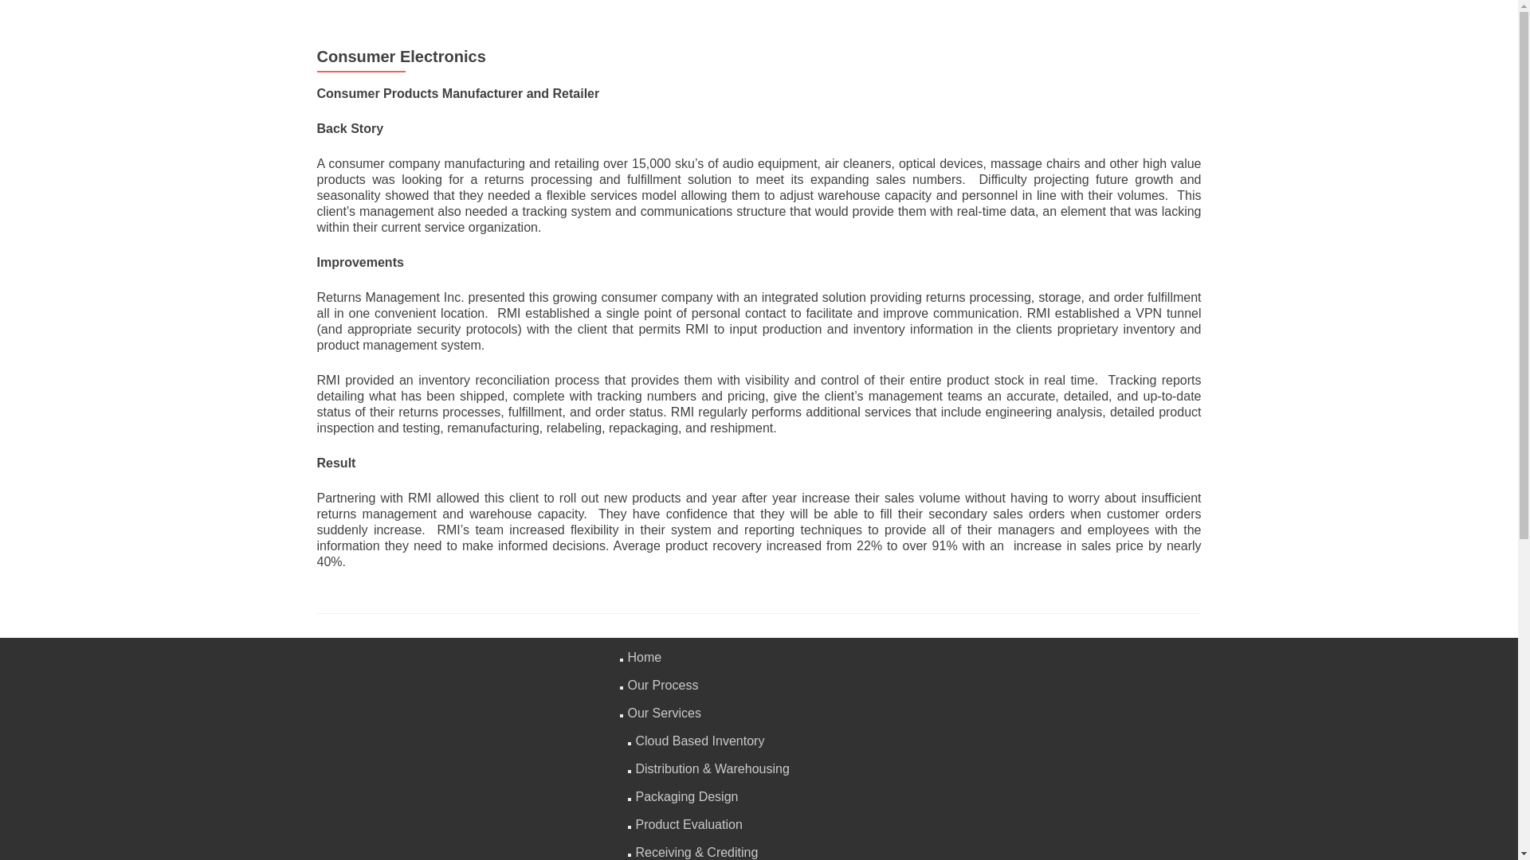 Image resolution: width=1530 pixels, height=860 pixels. I want to click on Our Process, so click(663, 685).